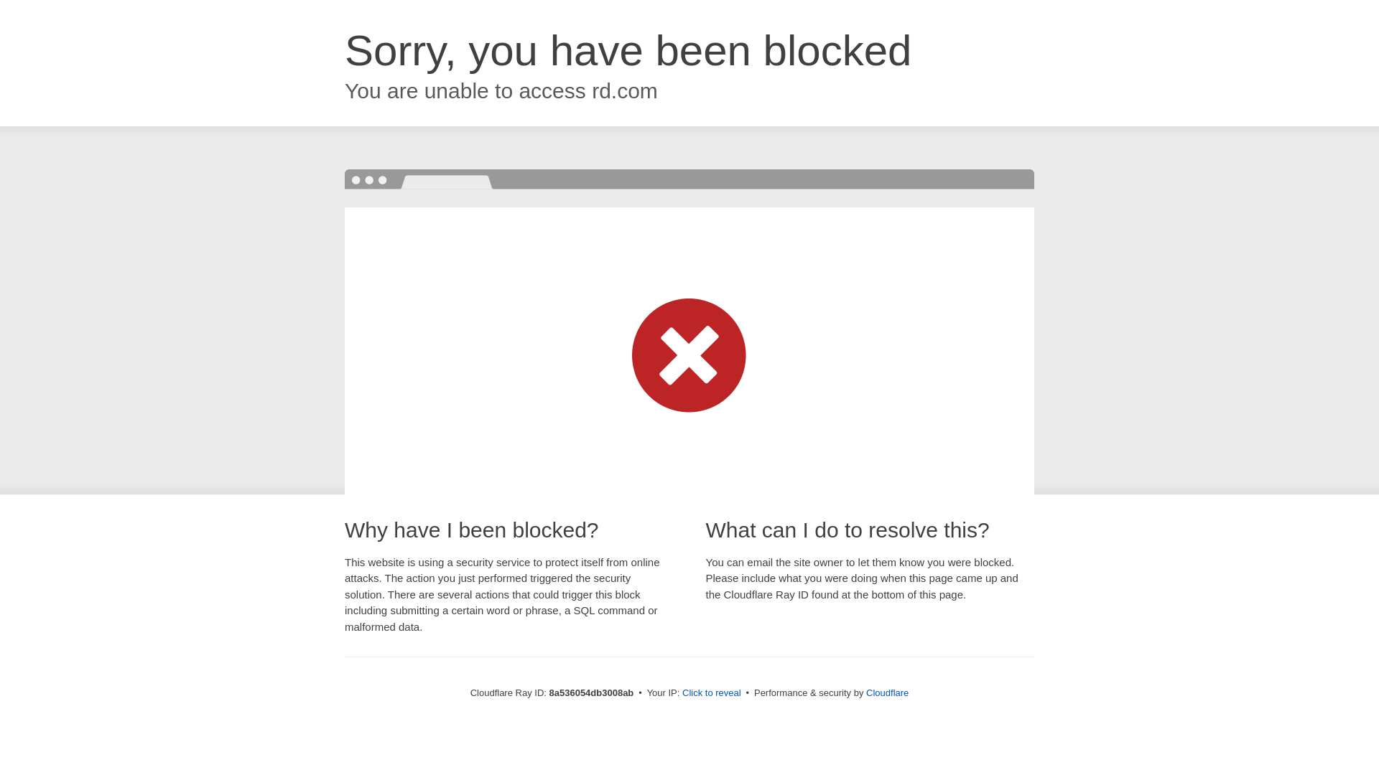  Describe the element at coordinates (887, 692) in the screenshot. I see `Cloudflare` at that location.